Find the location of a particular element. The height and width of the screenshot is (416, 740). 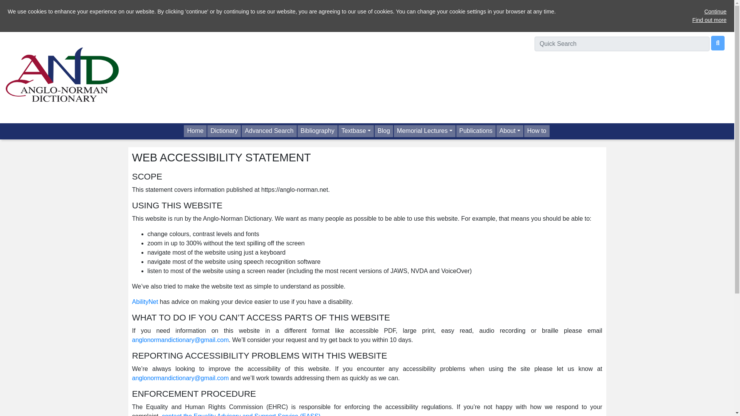

Textbase is located at coordinates (356, 131).